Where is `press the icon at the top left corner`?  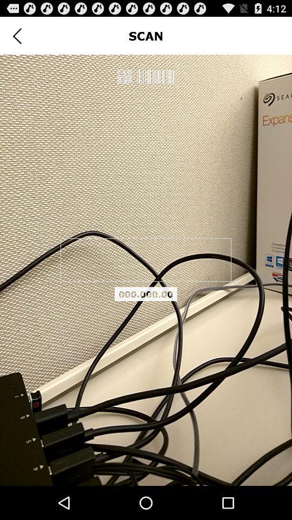
press the icon at the top left corner is located at coordinates (17, 36).